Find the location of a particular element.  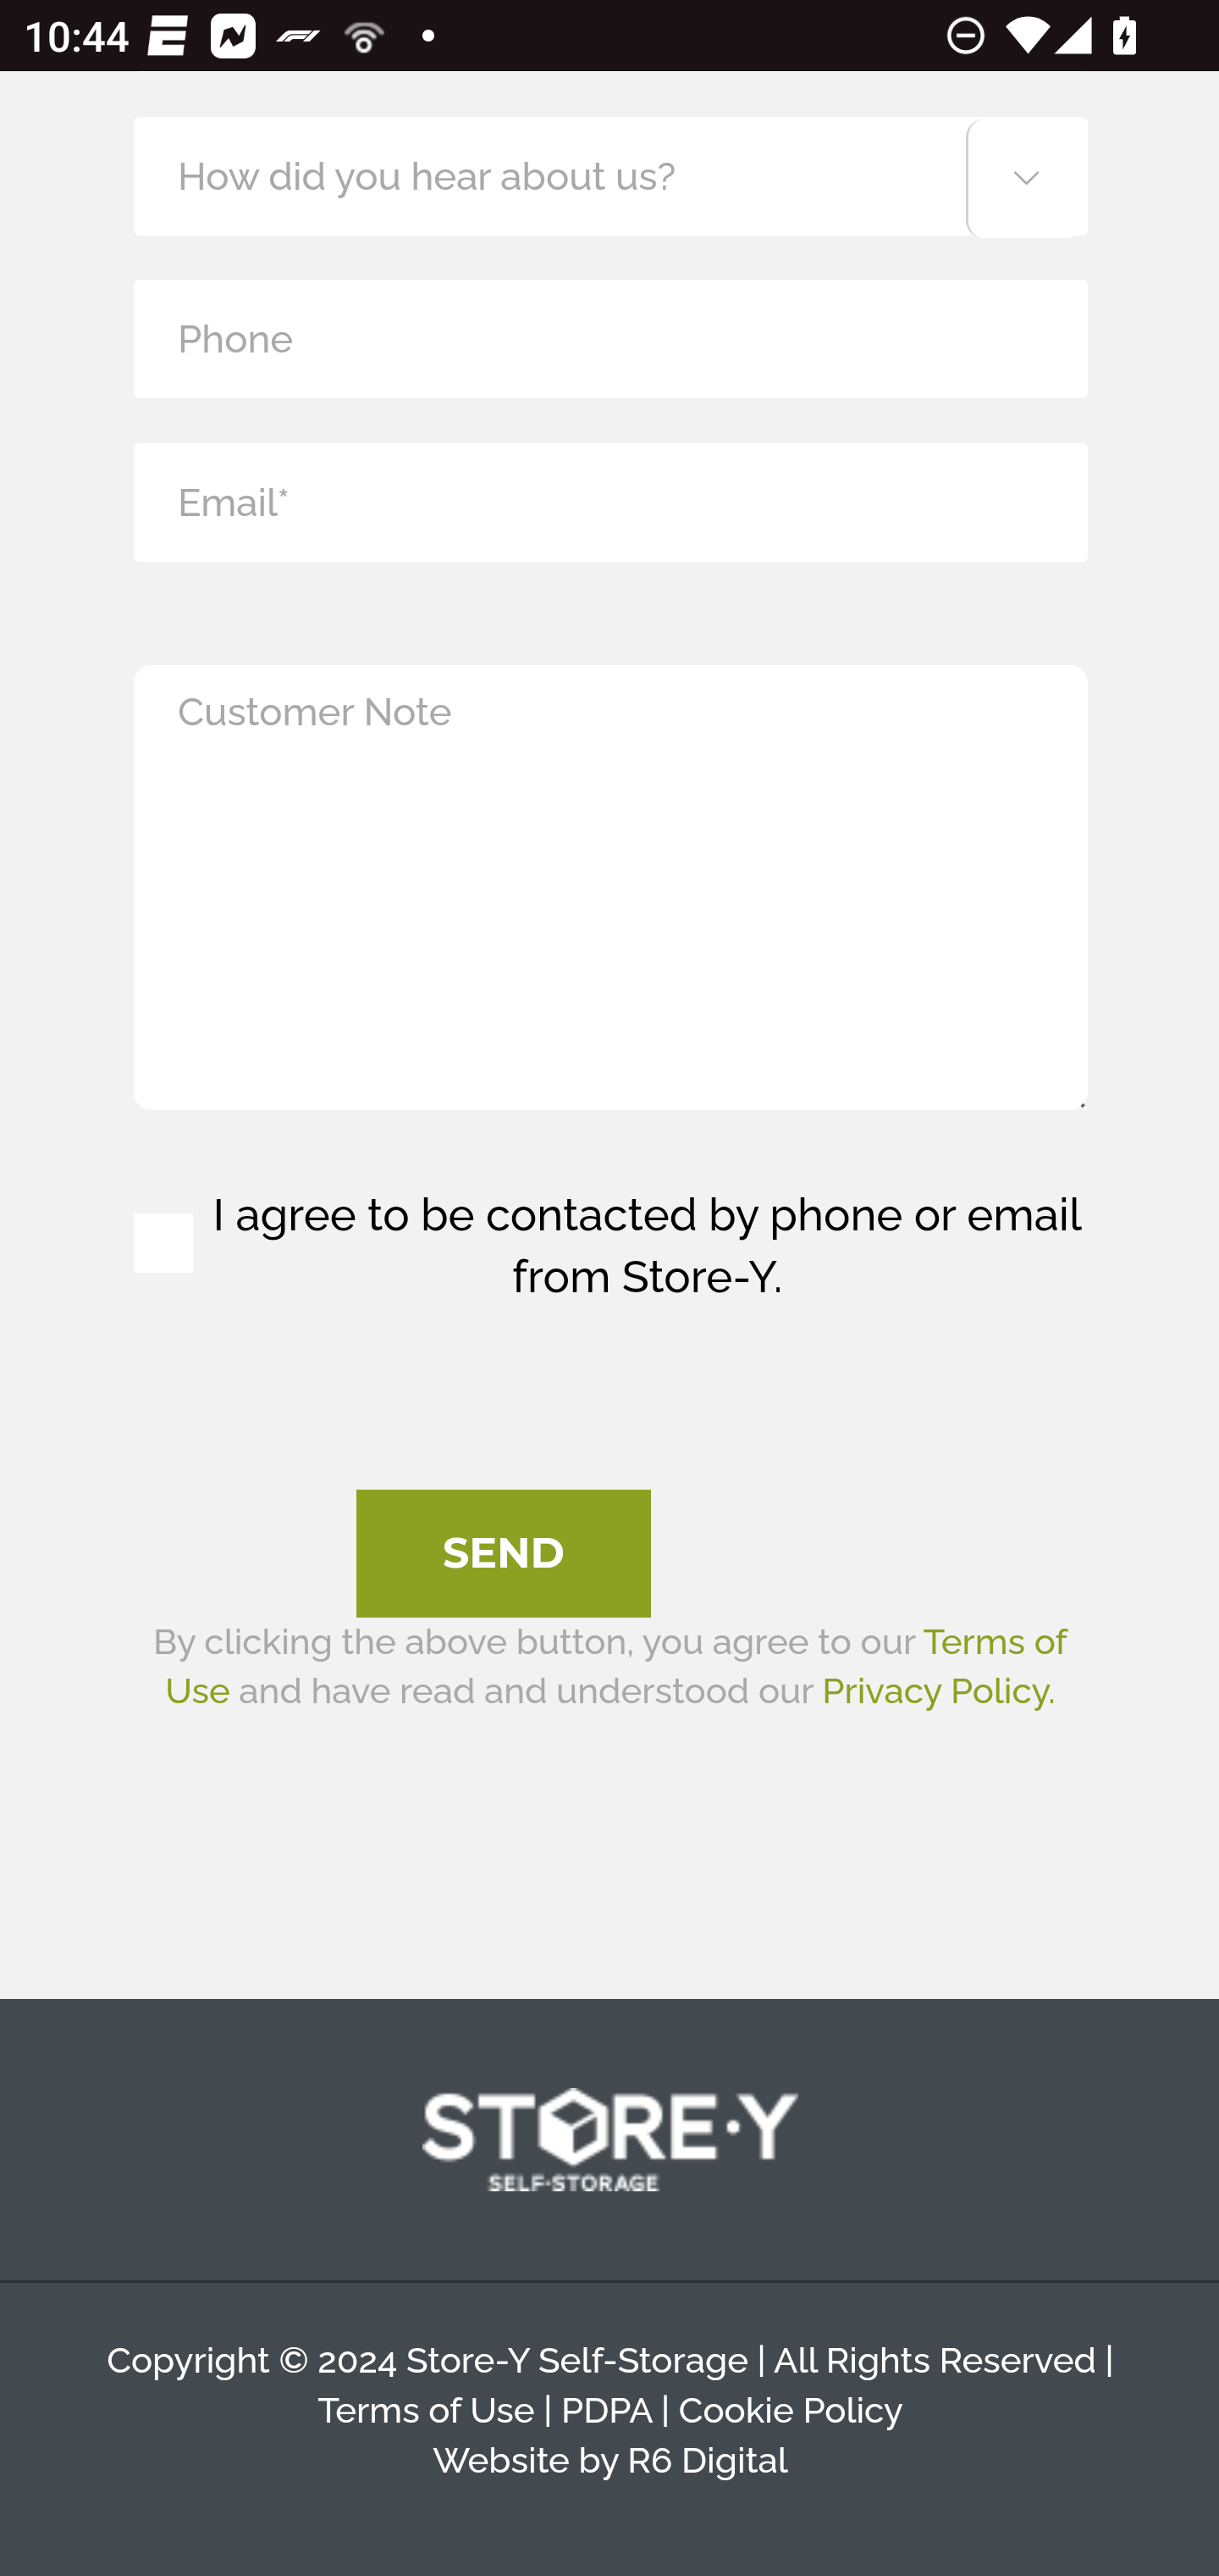

PDPA is located at coordinates (606, 2412).